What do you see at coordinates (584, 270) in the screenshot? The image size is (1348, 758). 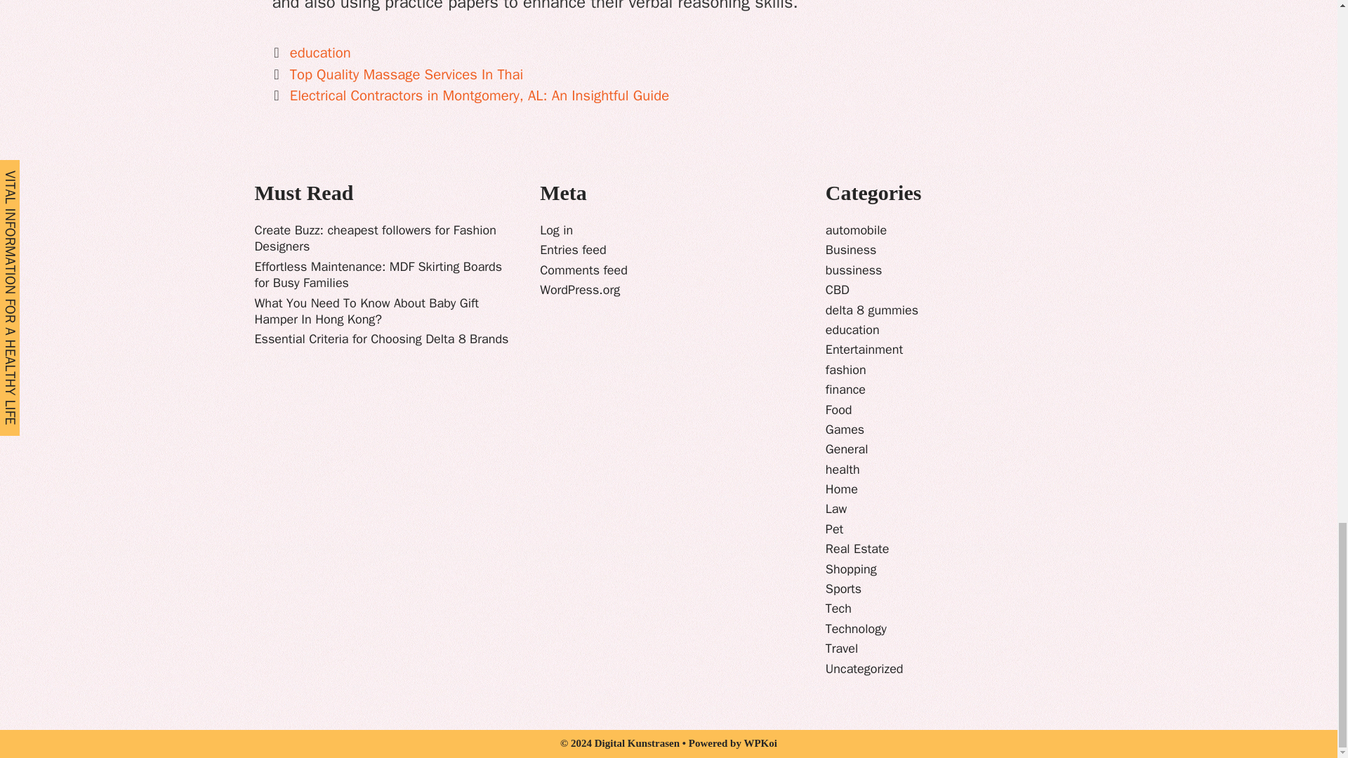 I see `Comments feed` at bounding box center [584, 270].